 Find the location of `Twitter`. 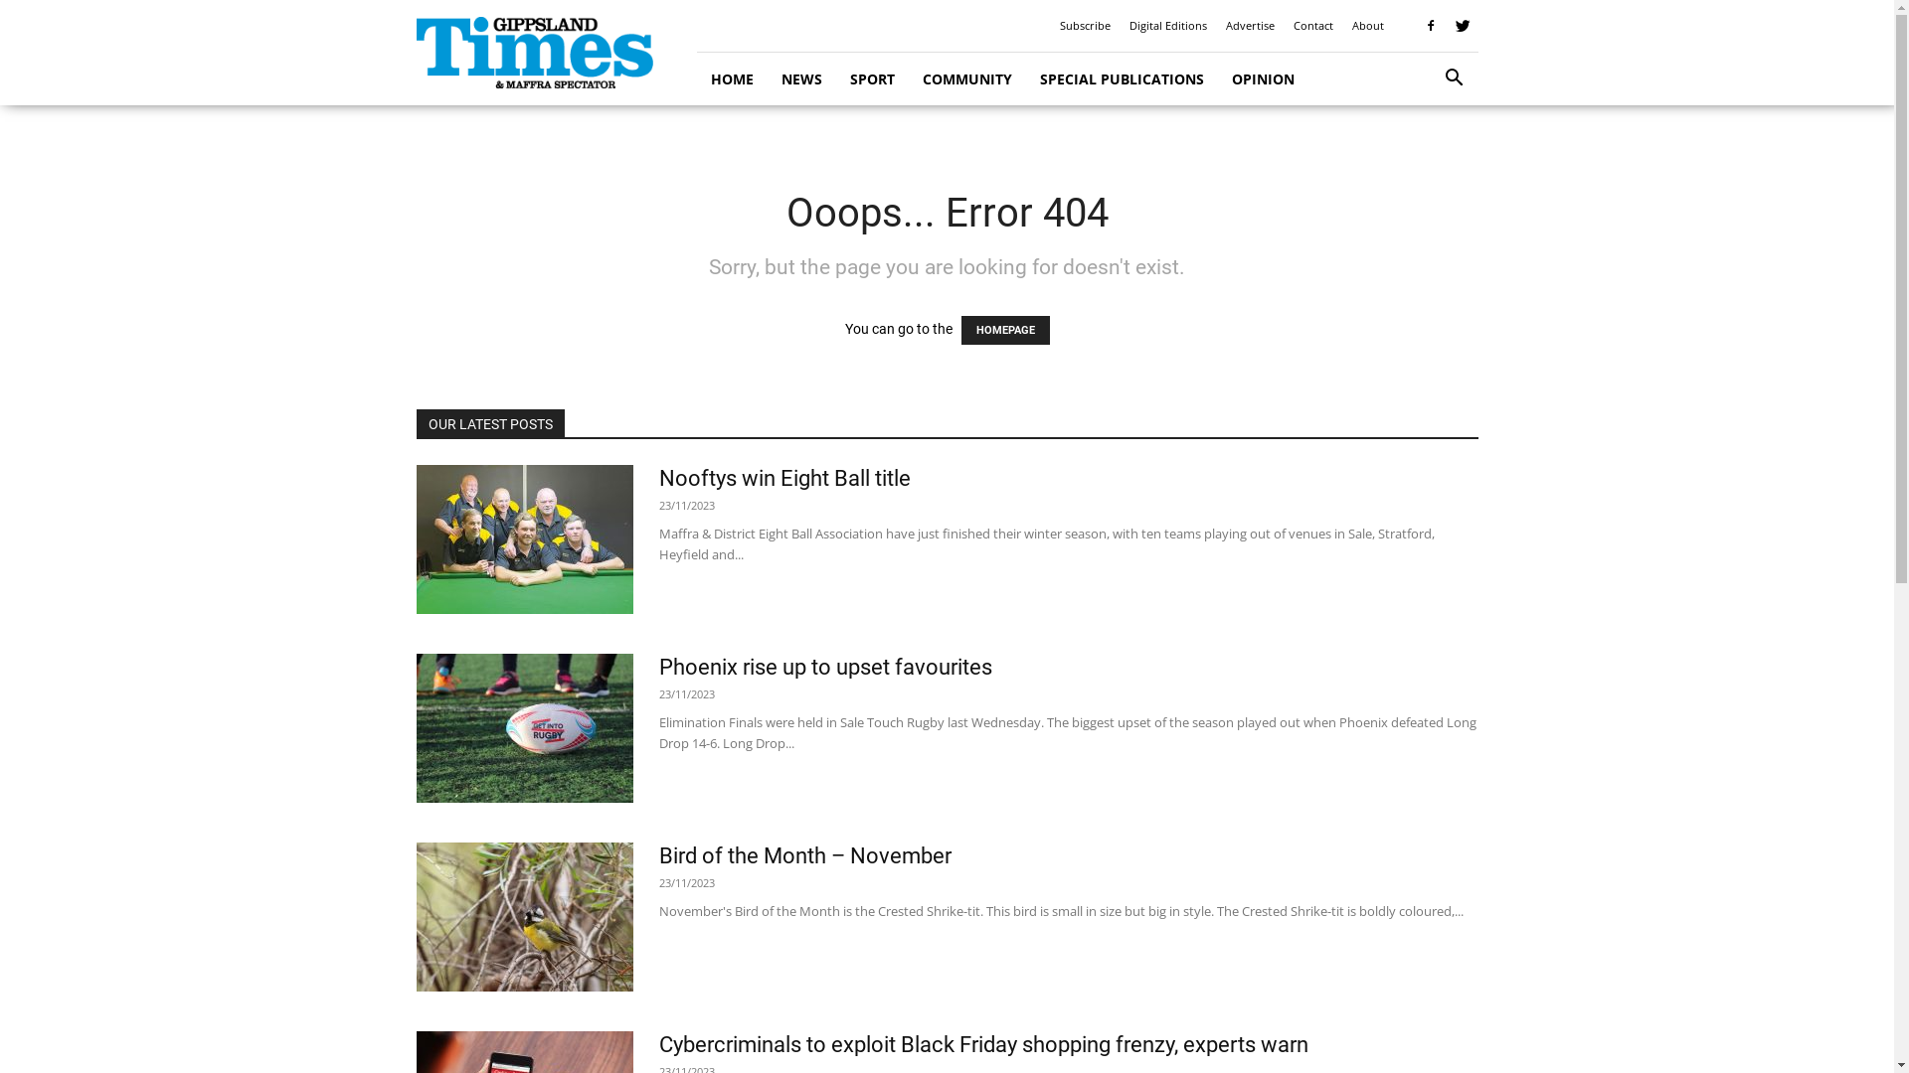

Twitter is located at coordinates (1463, 26).